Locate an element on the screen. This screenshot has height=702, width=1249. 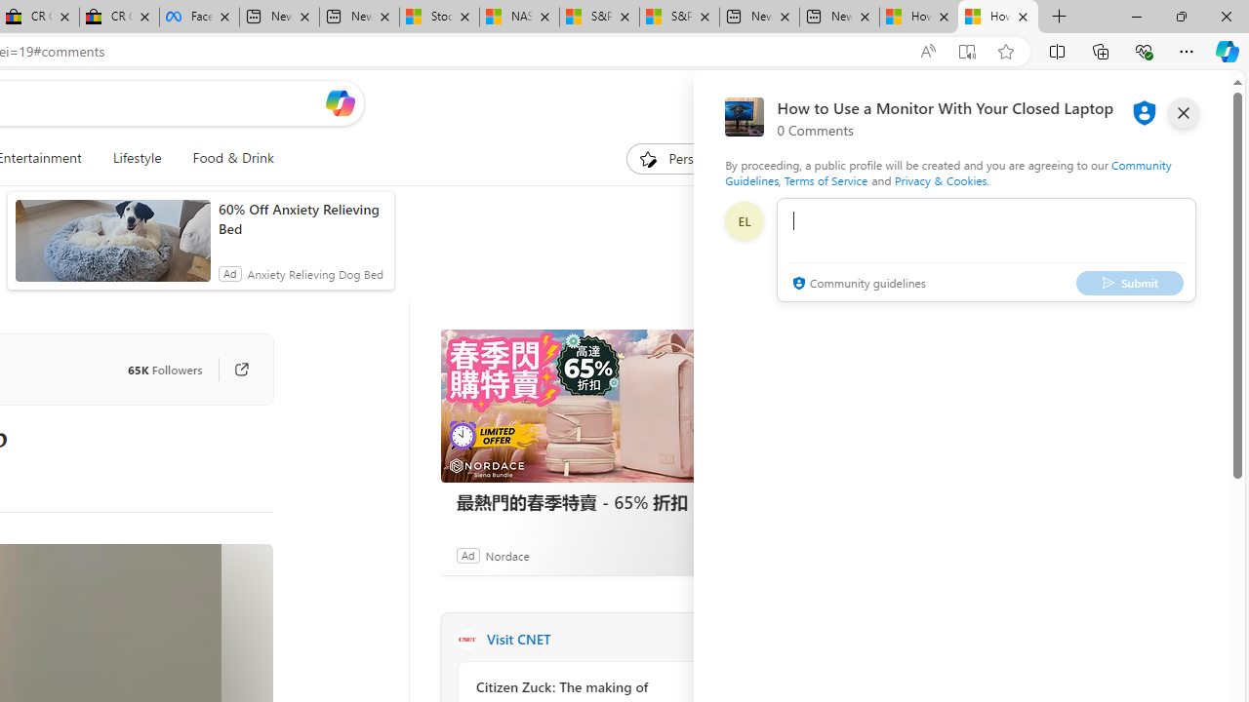
close is located at coordinates (1183, 113).